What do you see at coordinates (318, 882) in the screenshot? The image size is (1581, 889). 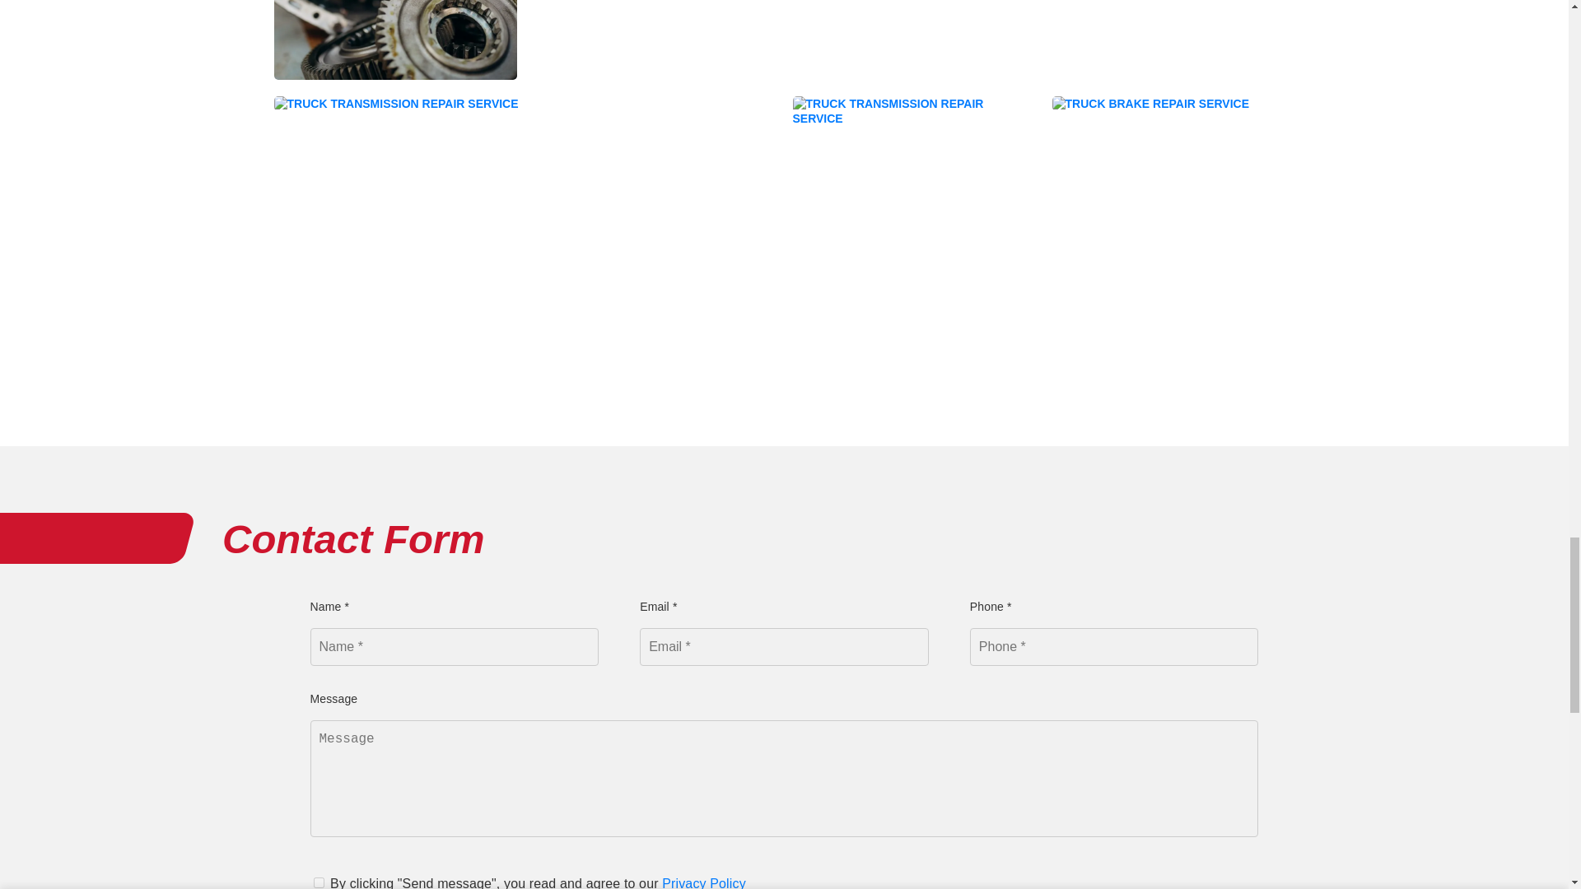 I see `1` at bounding box center [318, 882].